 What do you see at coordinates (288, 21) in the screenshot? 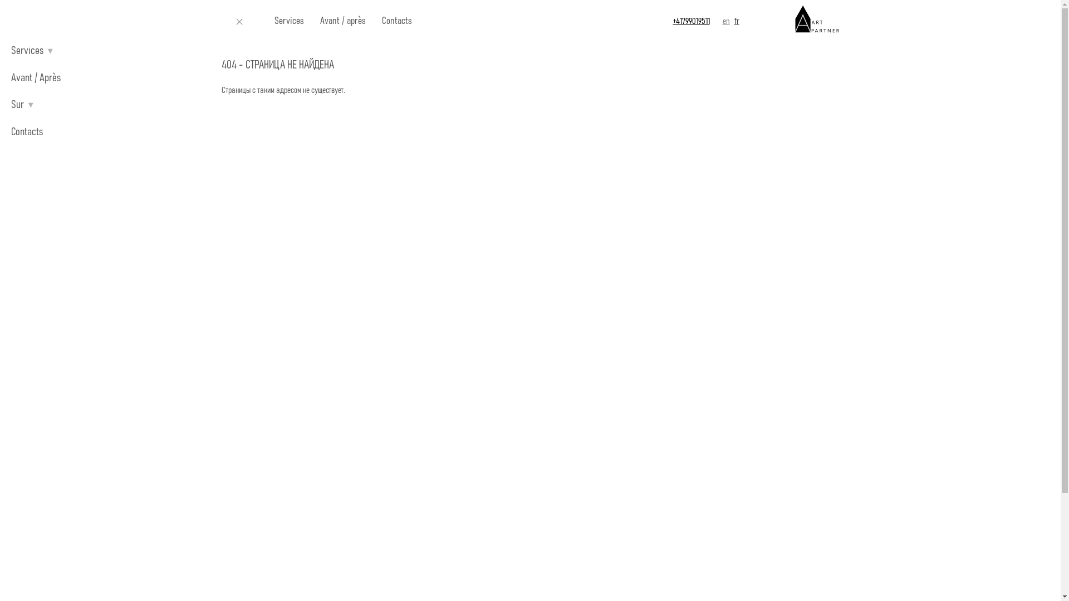
I see `Services` at bounding box center [288, 21].